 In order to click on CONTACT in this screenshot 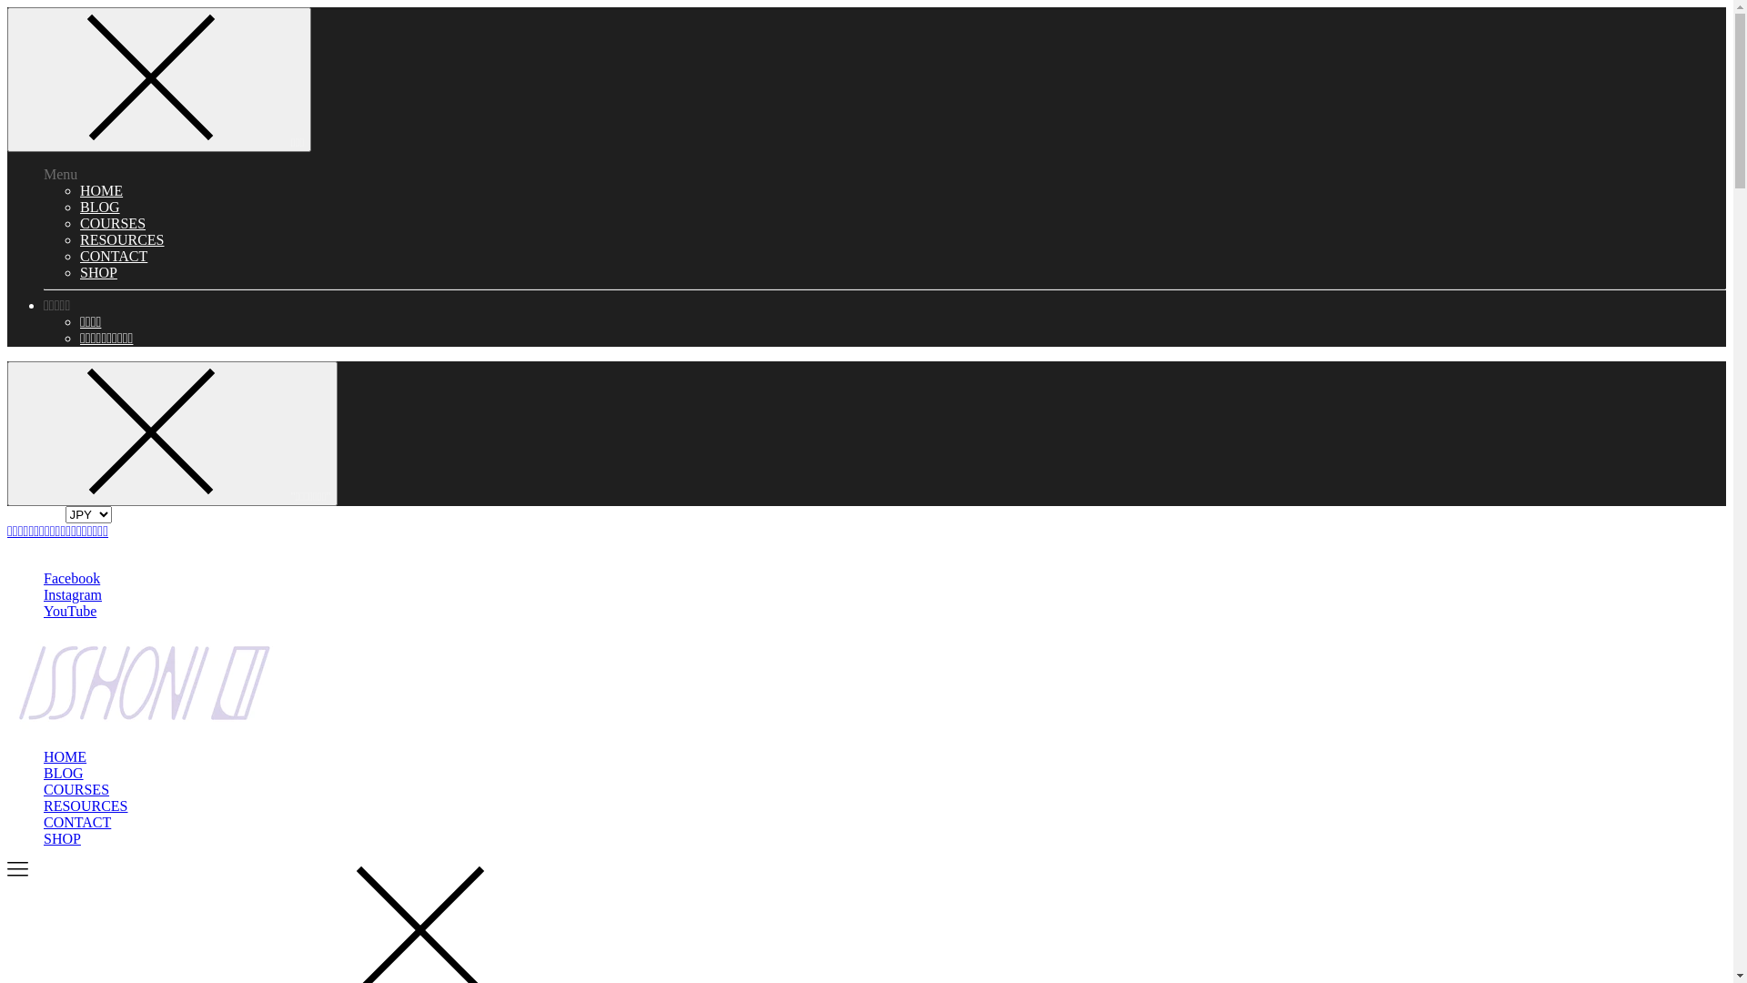, I will do `click(77, 823)`.